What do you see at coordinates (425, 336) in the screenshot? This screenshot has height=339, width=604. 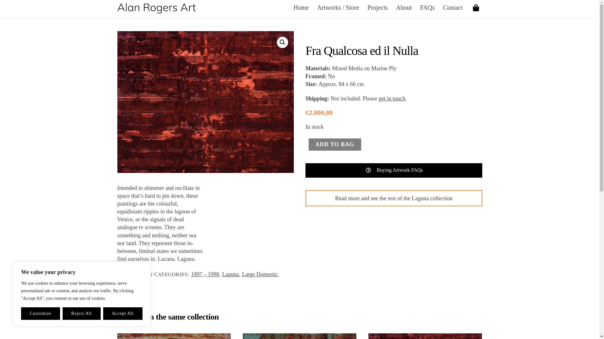 I see `06-FRA-QUALCOSA-ED-IL-NULLA` at bounding box center [425, 336].